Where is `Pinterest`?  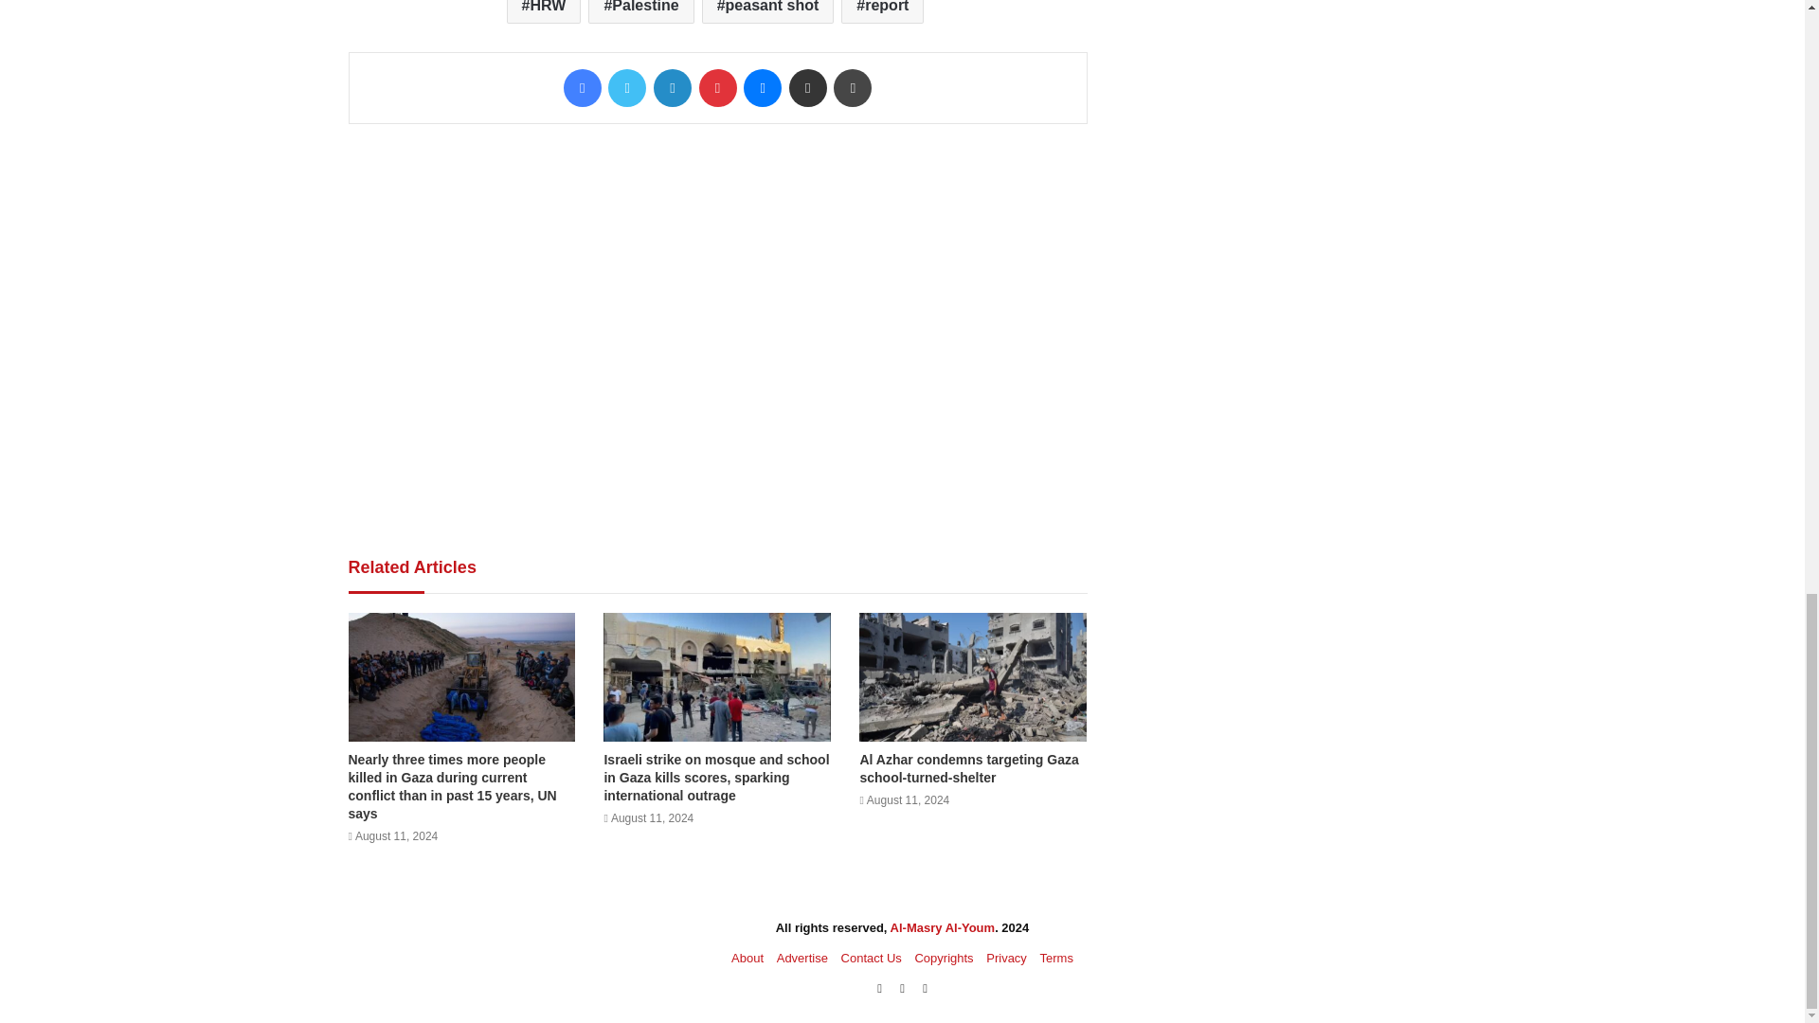 Pinterest is located at coordinates (717, 88).